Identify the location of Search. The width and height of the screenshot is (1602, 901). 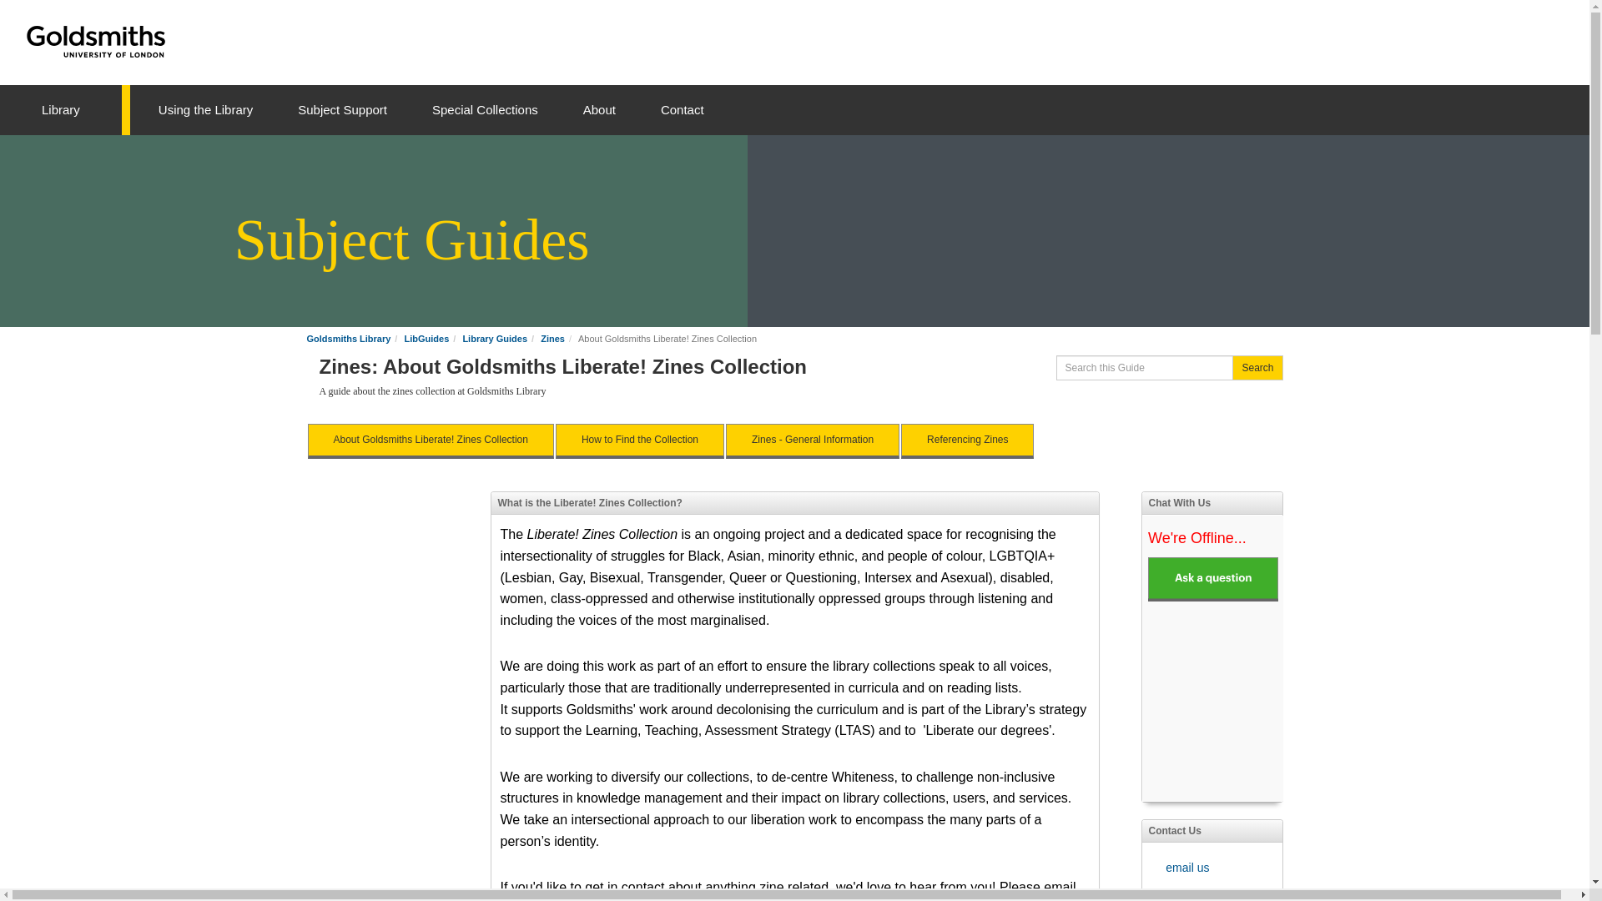
(1257, 367).